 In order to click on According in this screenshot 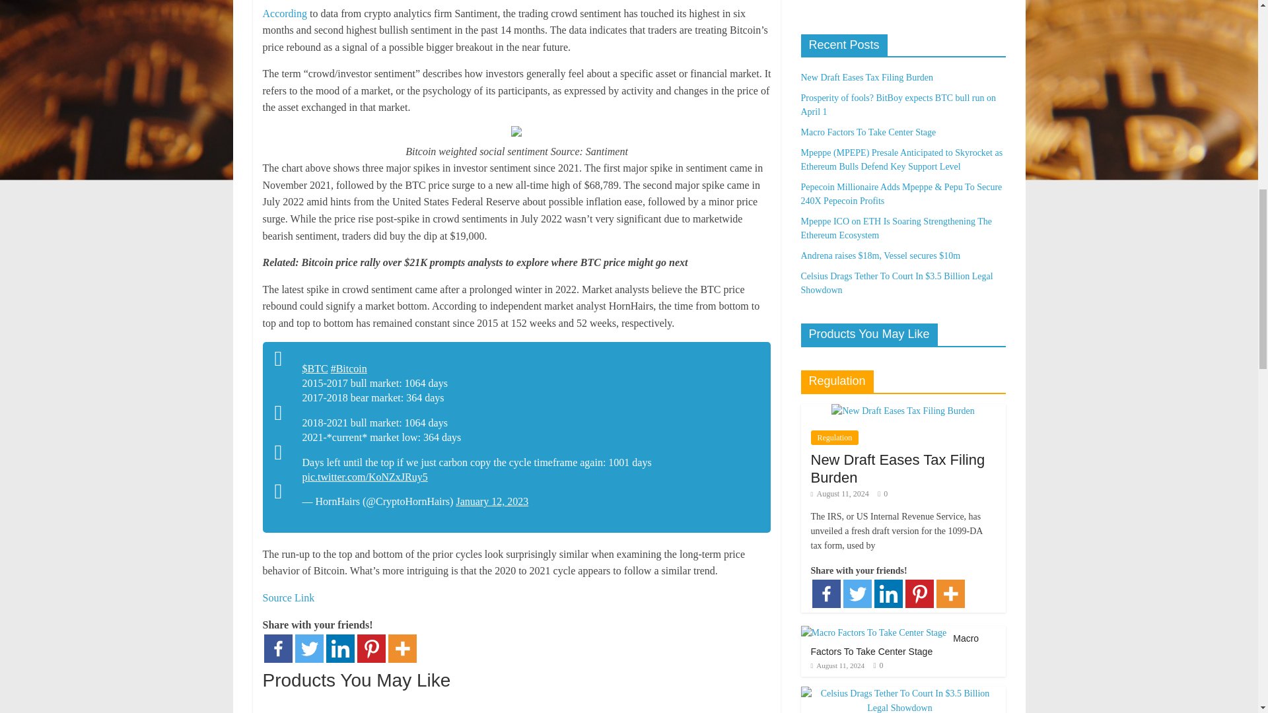, I will do `click(285, 13)`.